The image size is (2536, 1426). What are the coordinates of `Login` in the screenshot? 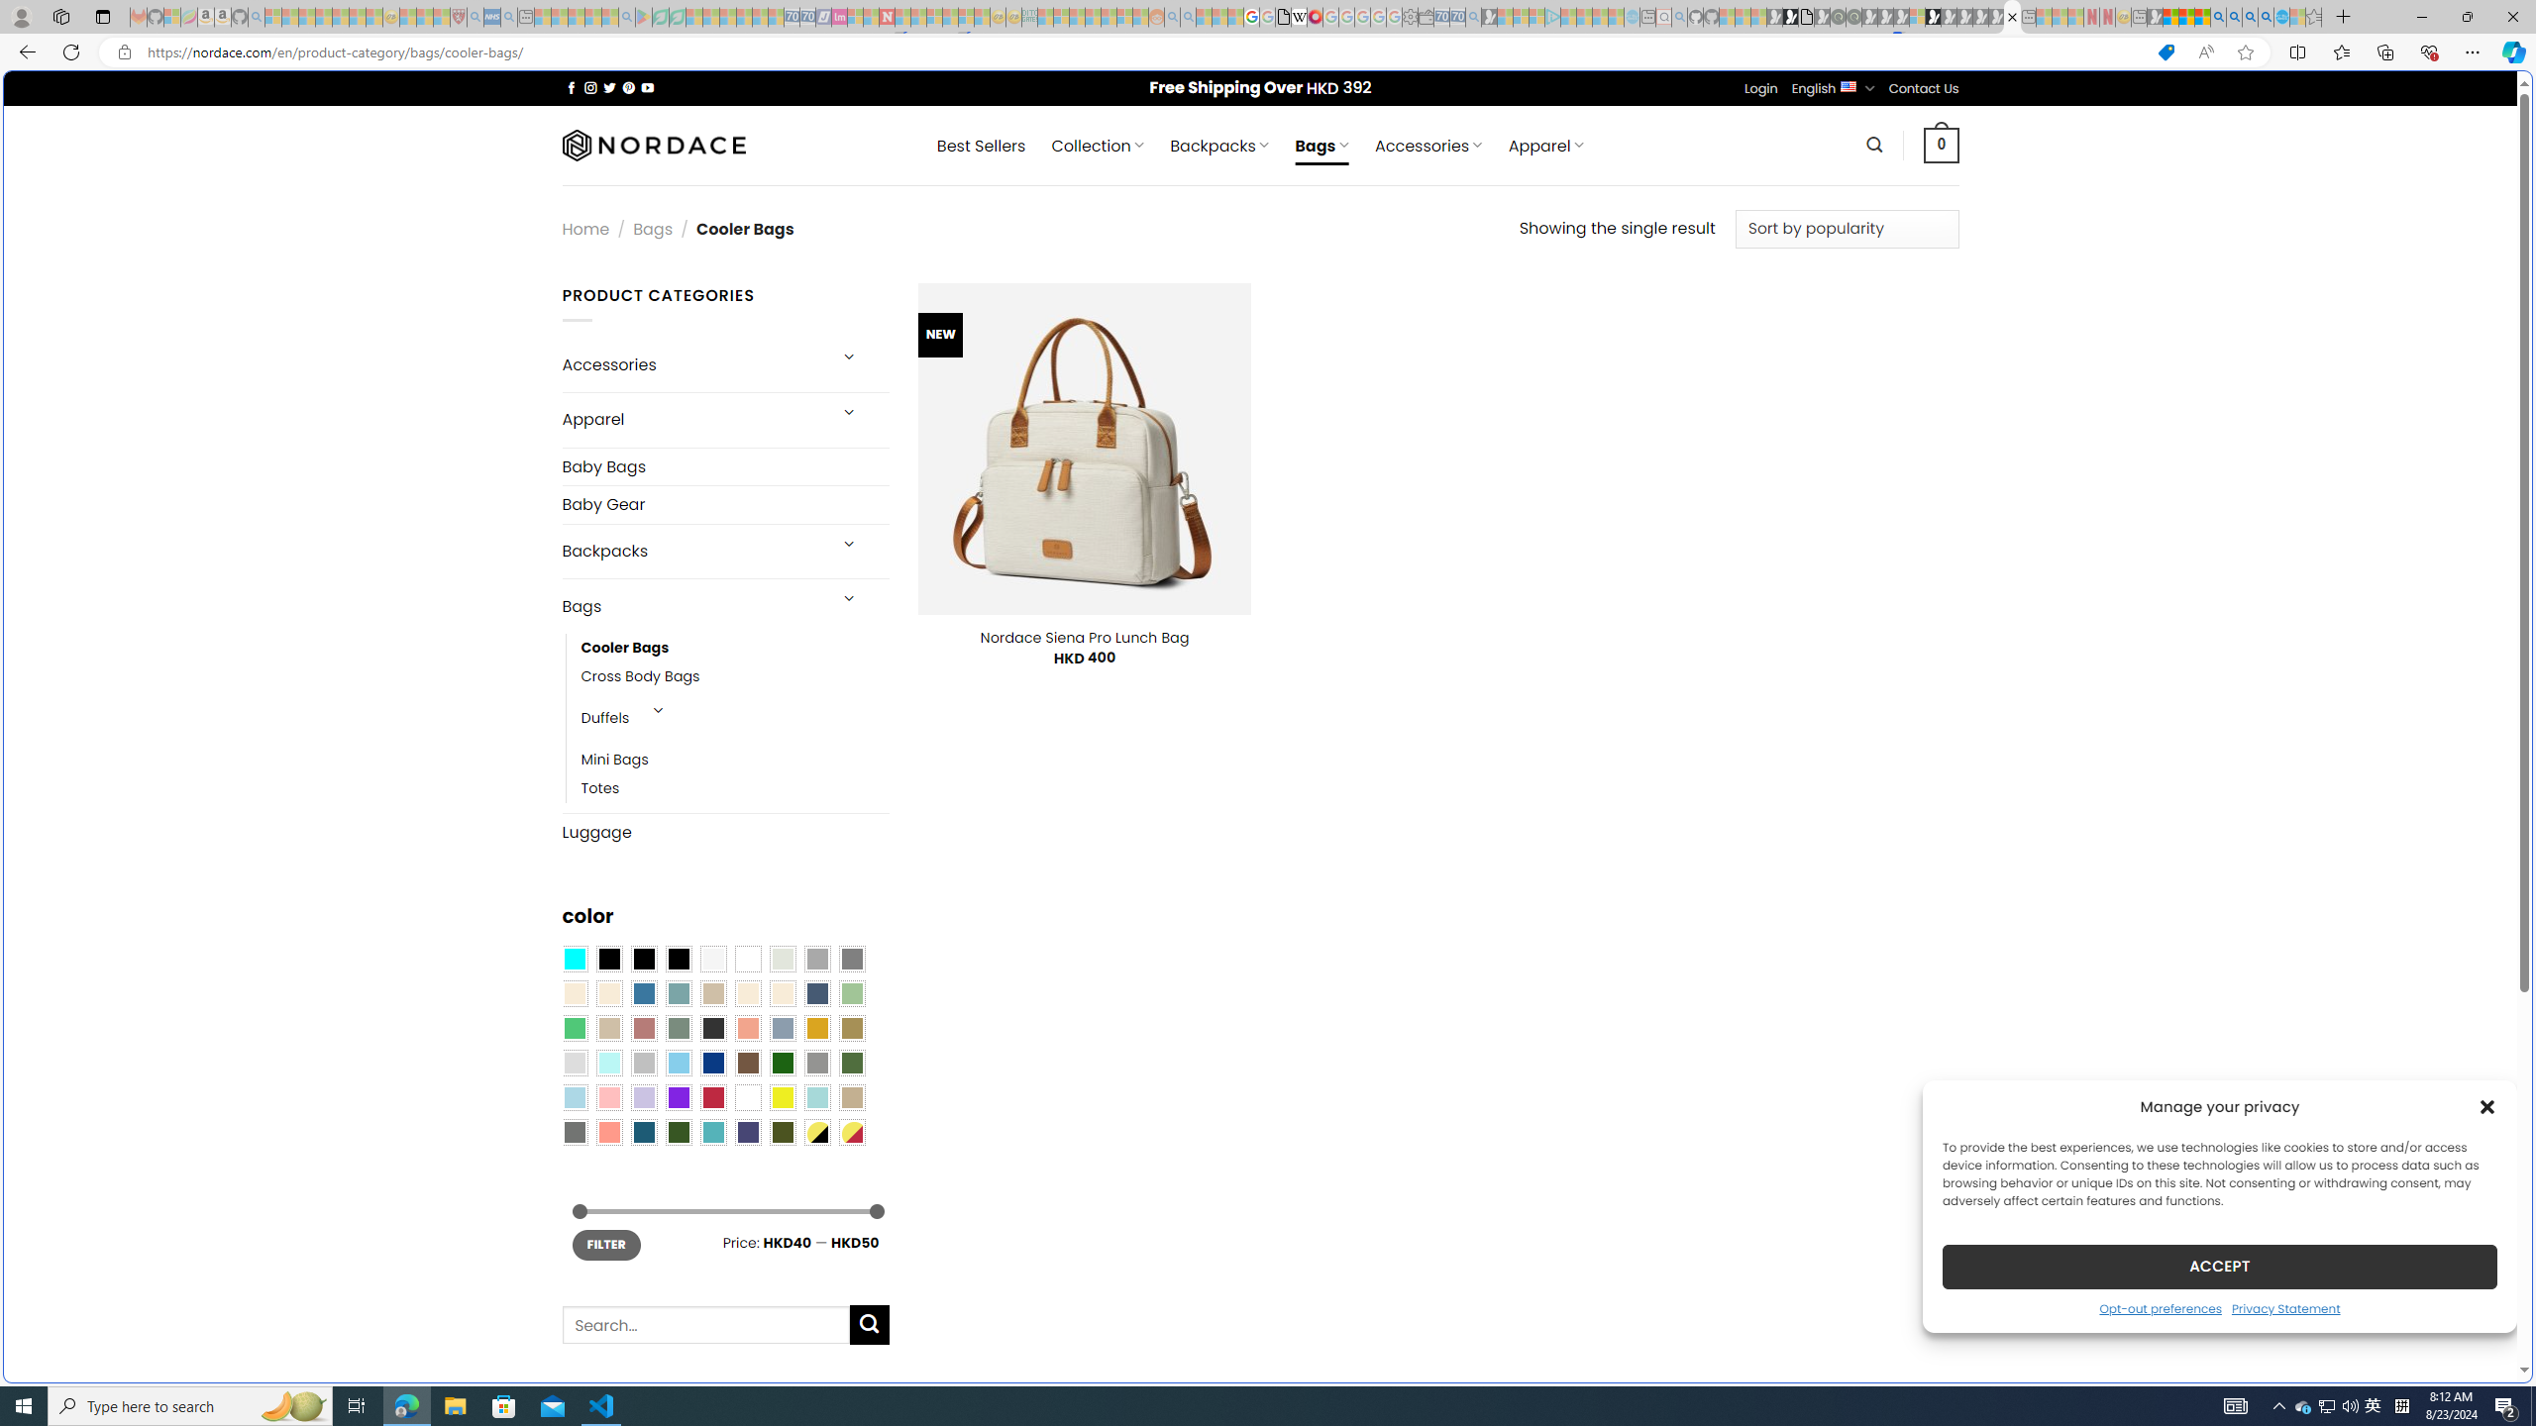 It's located at (1761, 89).